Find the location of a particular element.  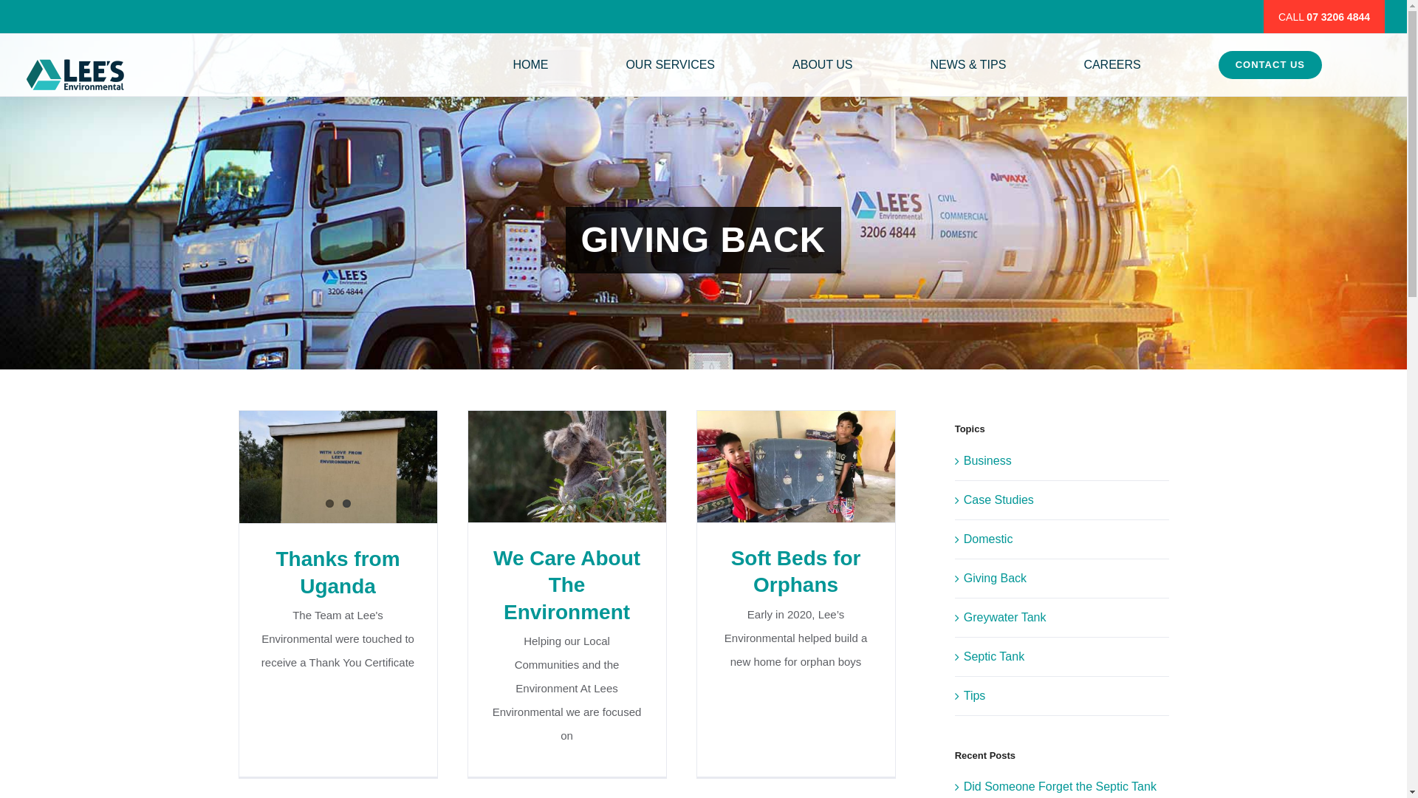

Giving Back is located at coordinates (1063, 579).